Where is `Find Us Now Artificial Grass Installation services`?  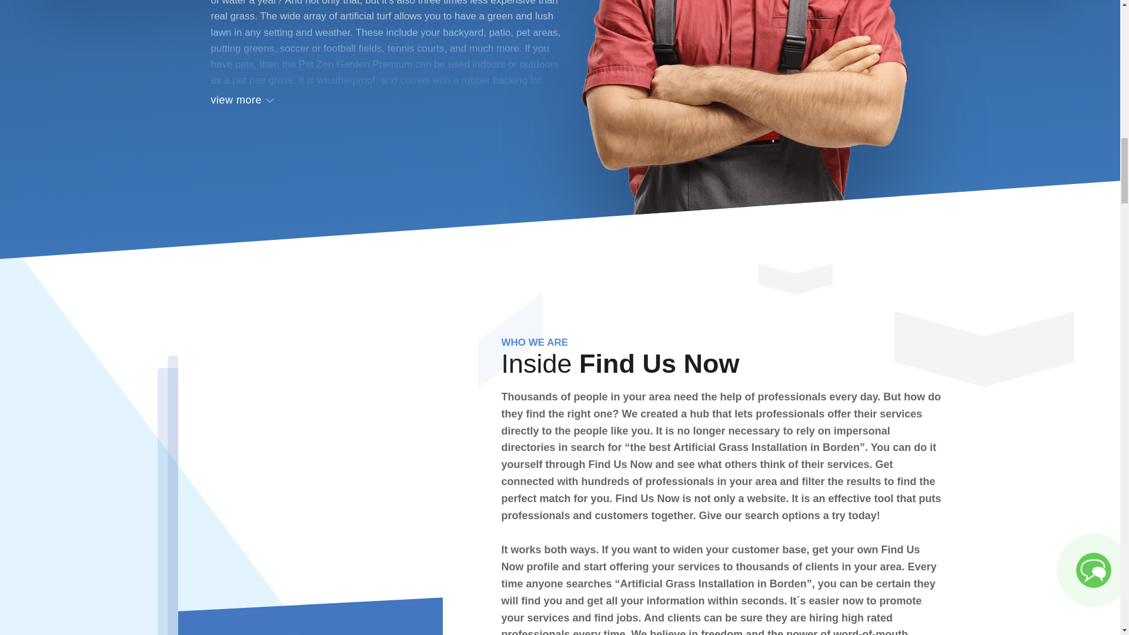 Find Us Now Artificial Grass Installation services is located at coordinates (744, 112).